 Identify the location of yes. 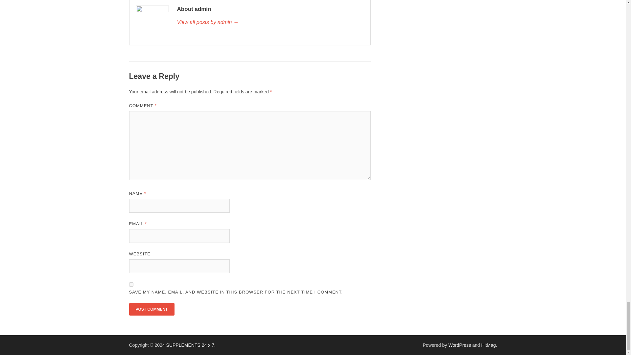
(131, 284).